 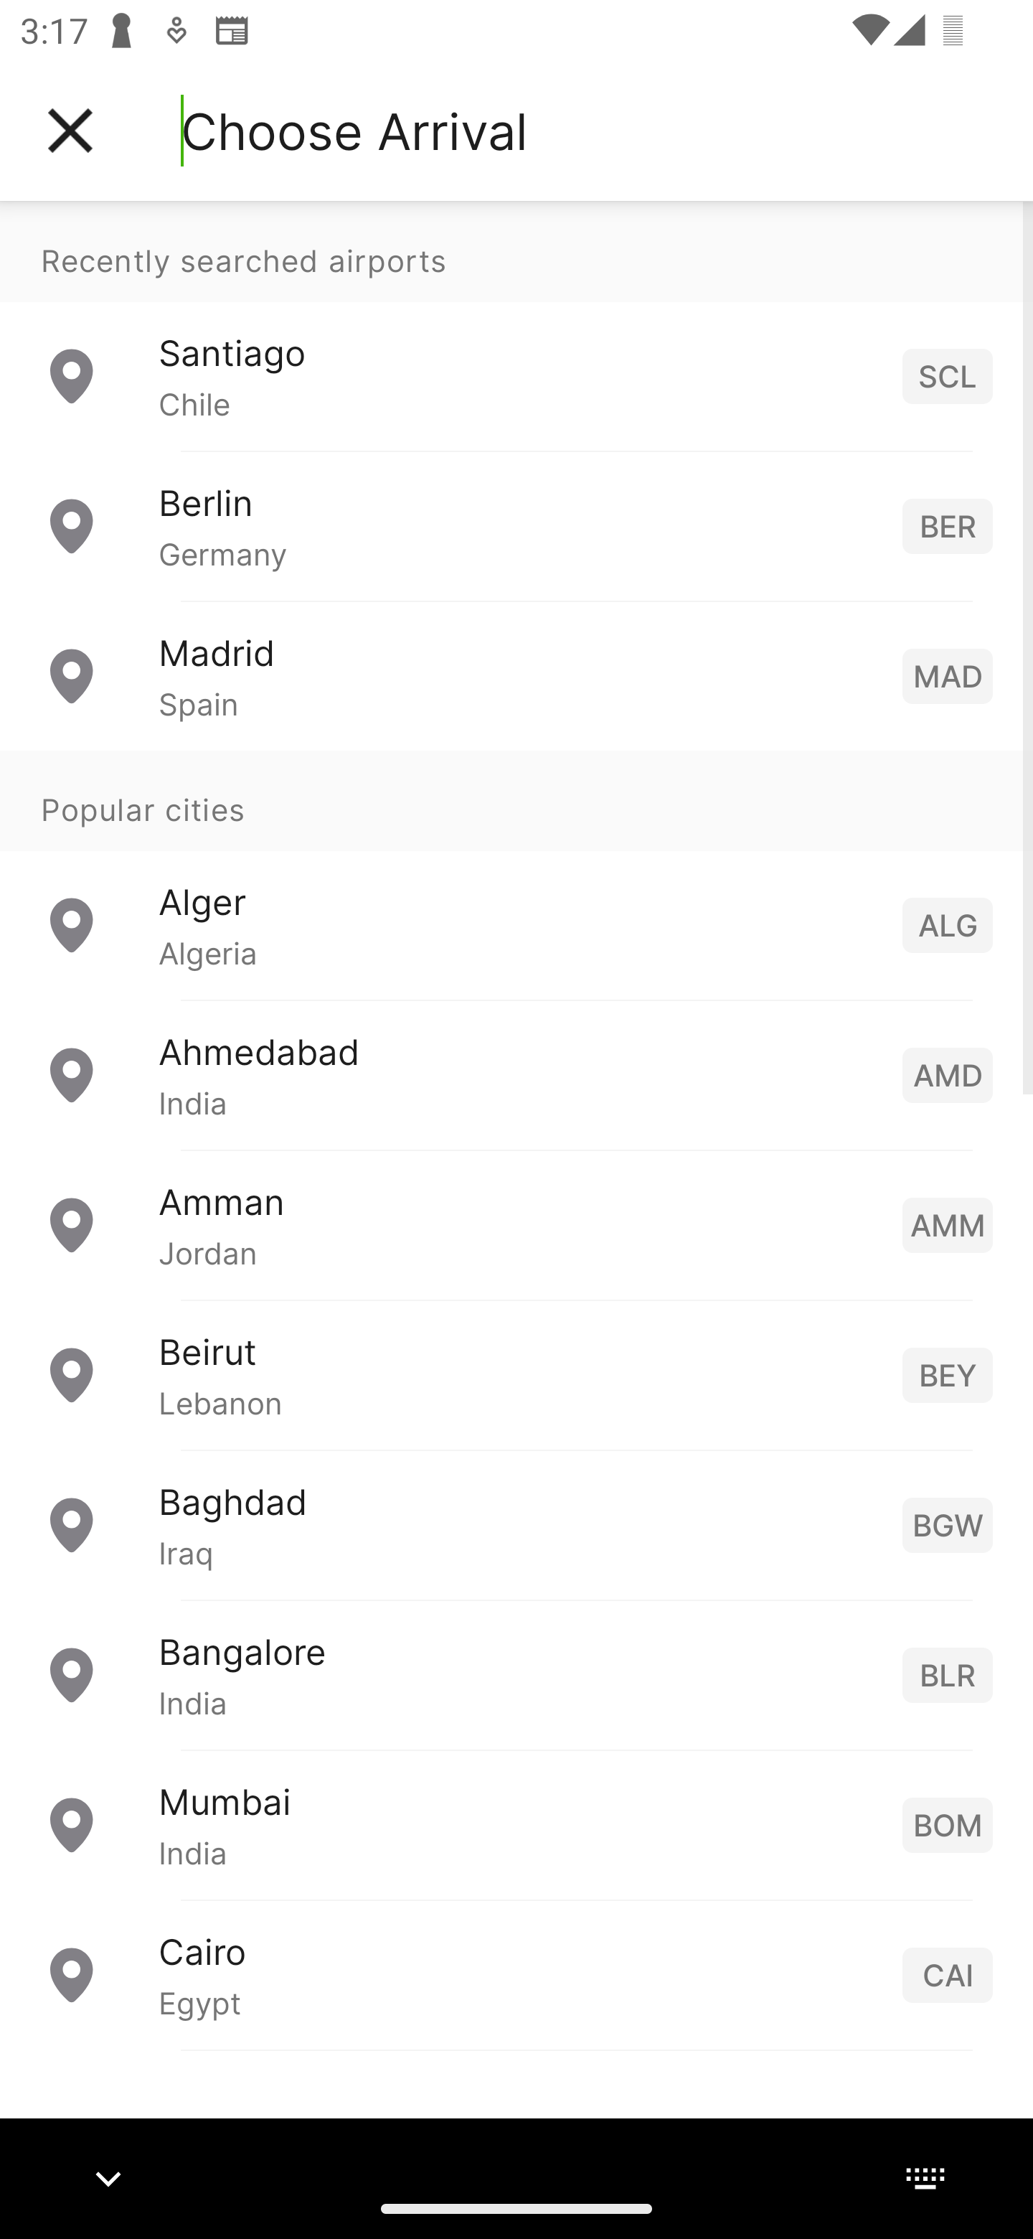 I want to click on Madrid Spain MAD, so click(x=516, y=675).